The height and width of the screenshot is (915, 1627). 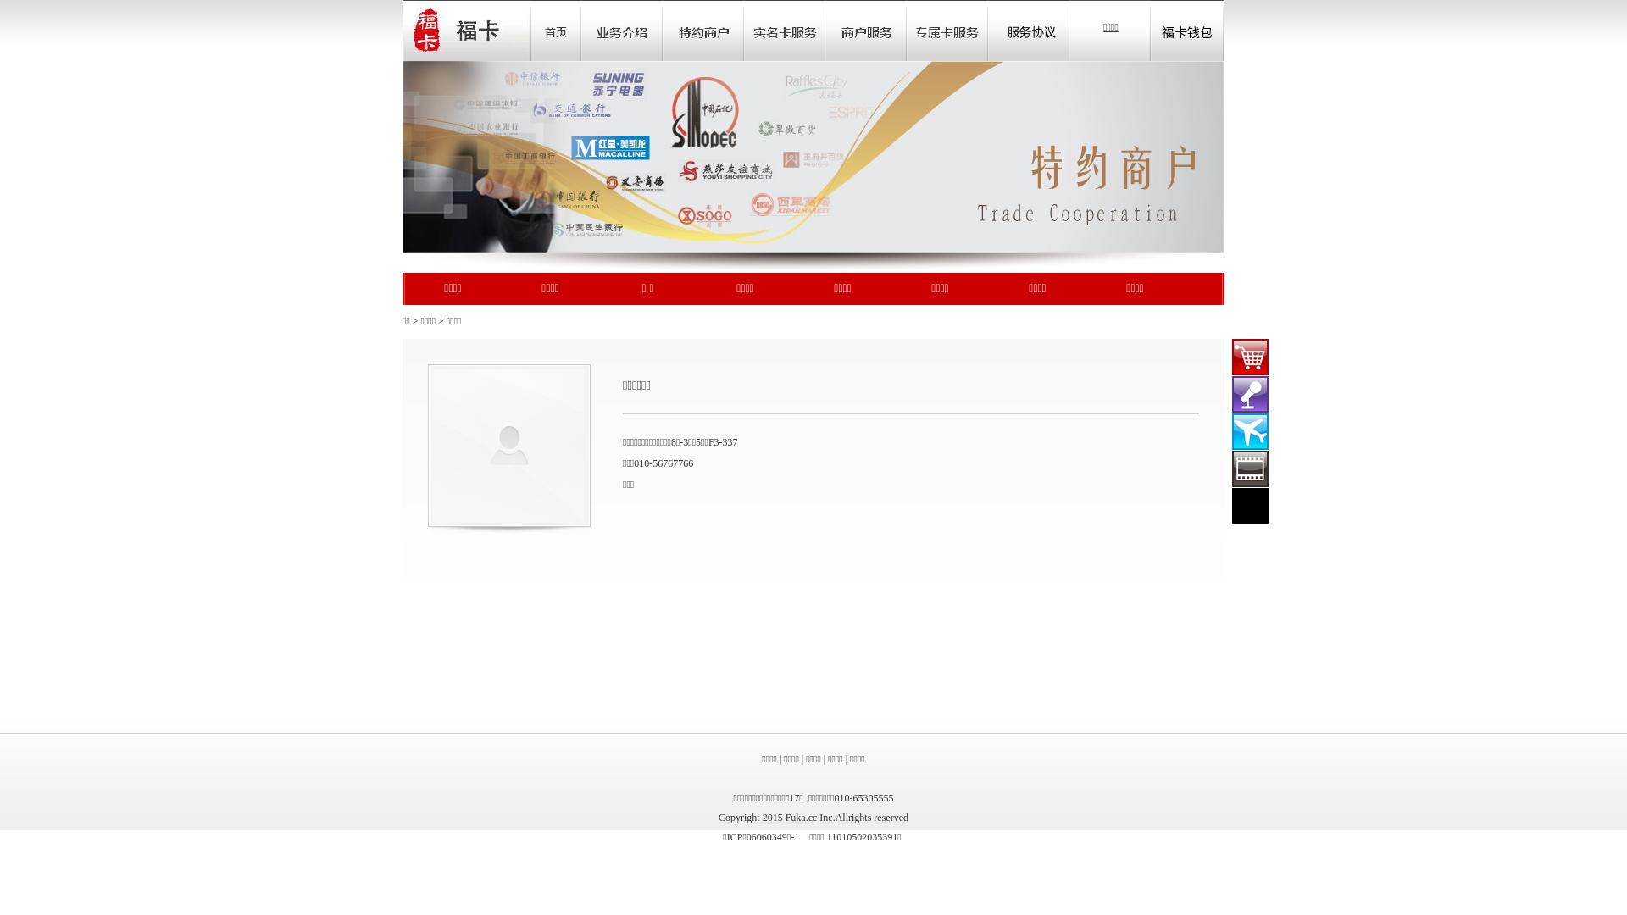 What do you see at coordinates (866, 30) in the screenshot?
I see `Store Locator` at bounding box center [866, 30].